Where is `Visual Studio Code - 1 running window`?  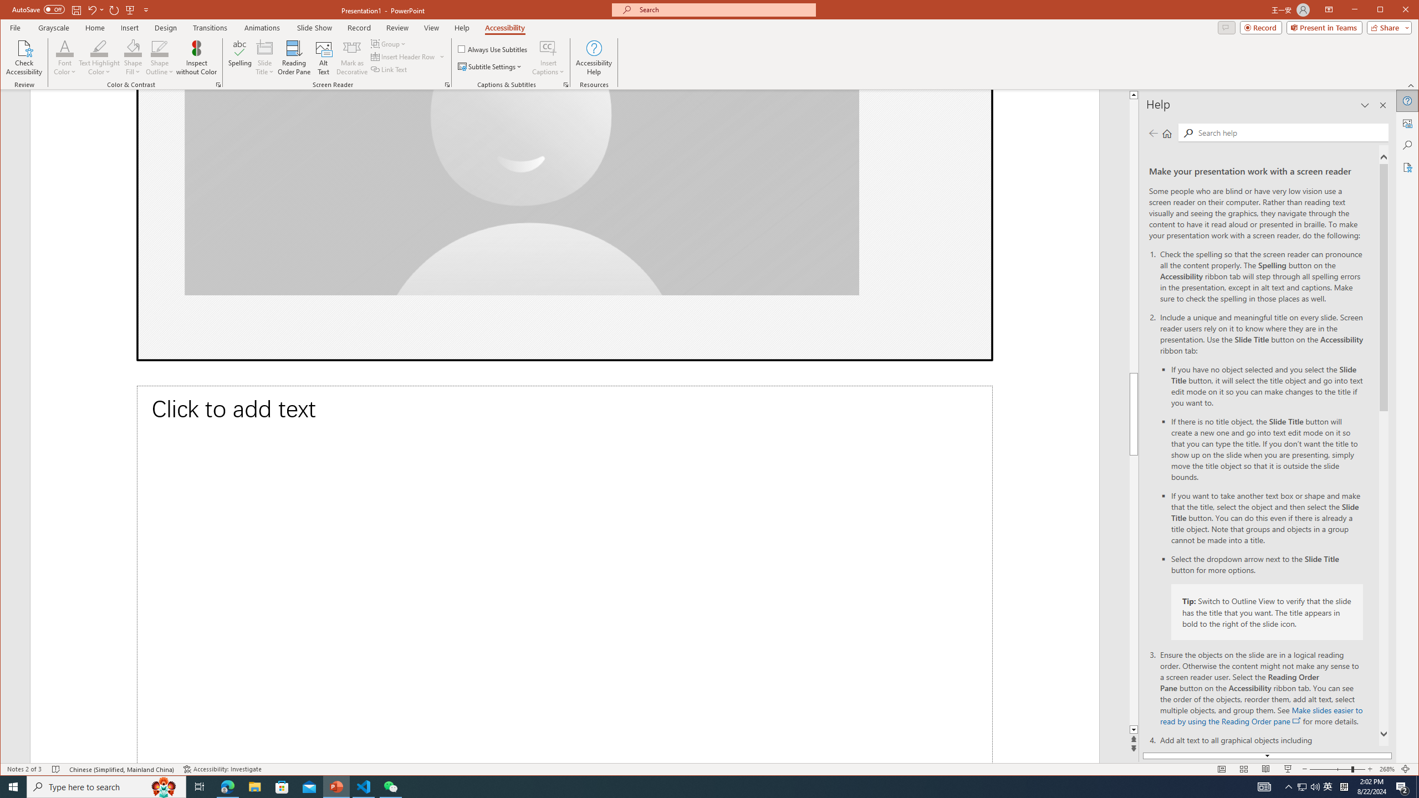
Visual Studio Code - 1 running window is located at coordinates (364, 787).